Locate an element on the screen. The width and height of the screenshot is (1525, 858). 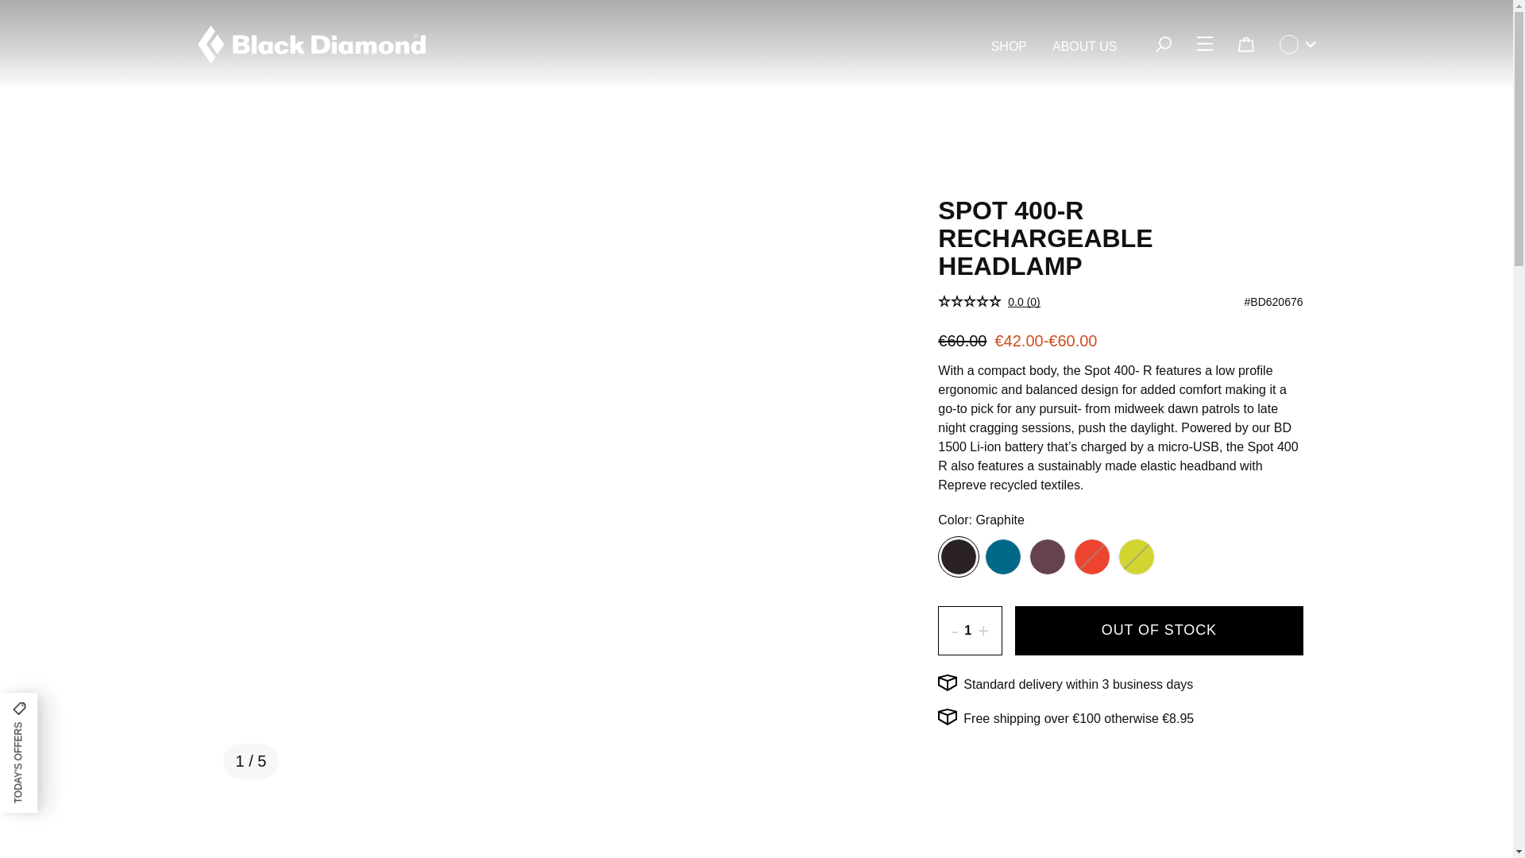
CART is located at coordinates (1245, 44).